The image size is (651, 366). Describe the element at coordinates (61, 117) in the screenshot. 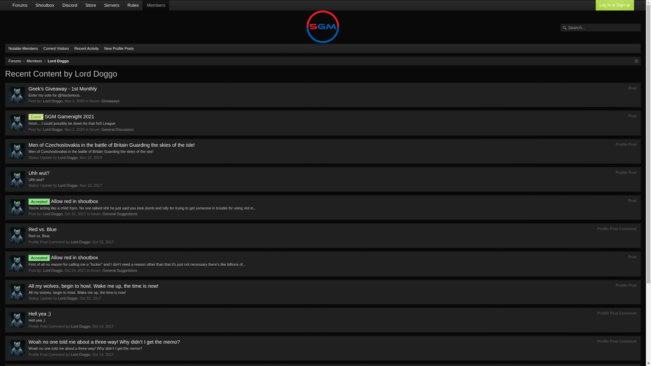

I see `Event SGM Gamenight 2021` at that location.